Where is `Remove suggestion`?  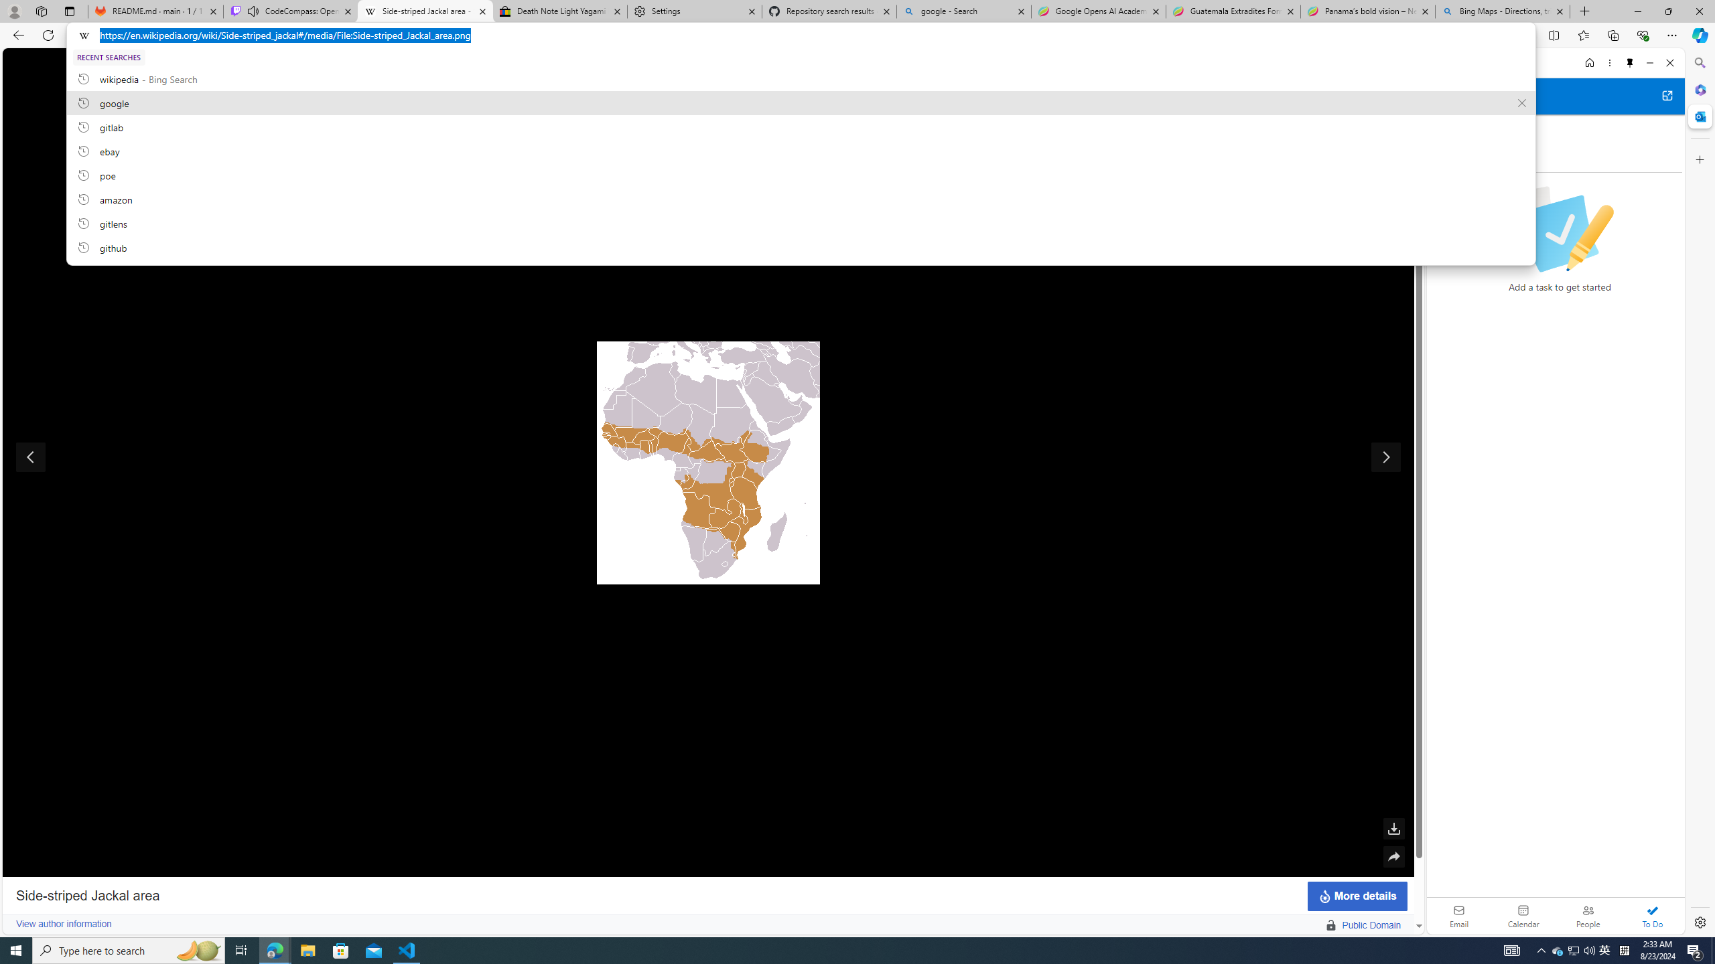
Remove suggestion is located at coordinates (1522, 103).